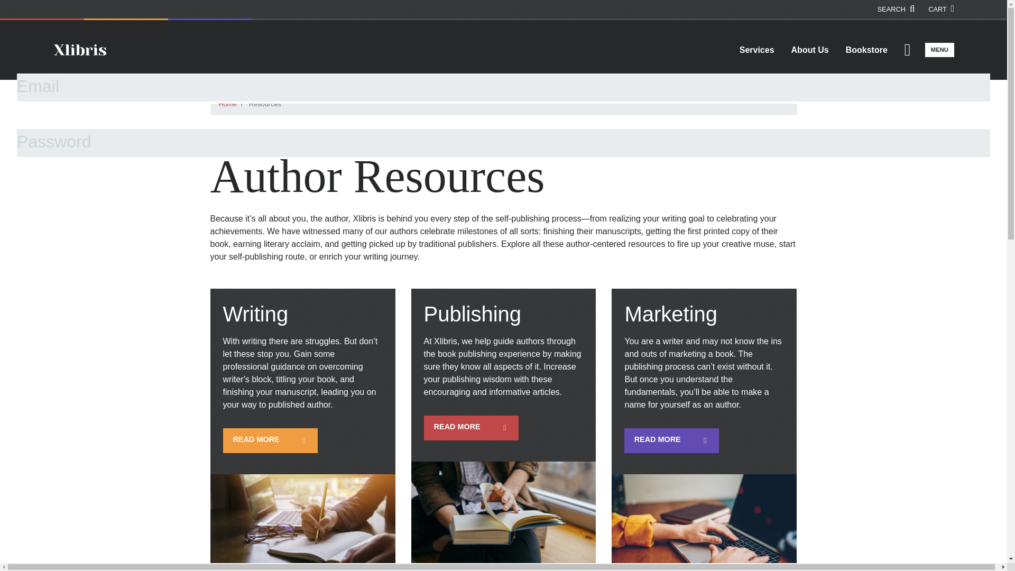  What do you see at coordinates (810, 50) in the screenshot?
I see `About Us` at bounding box center [810, 50].